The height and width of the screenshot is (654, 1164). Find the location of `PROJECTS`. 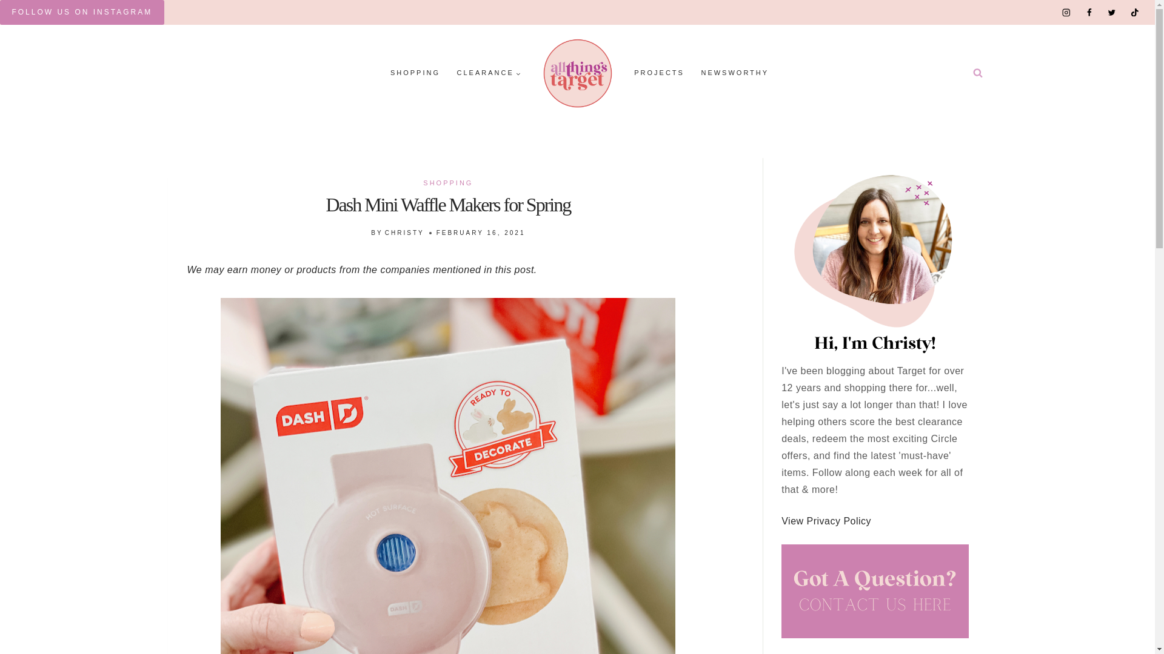

PROJECTS is located at coordinates (659, 73).